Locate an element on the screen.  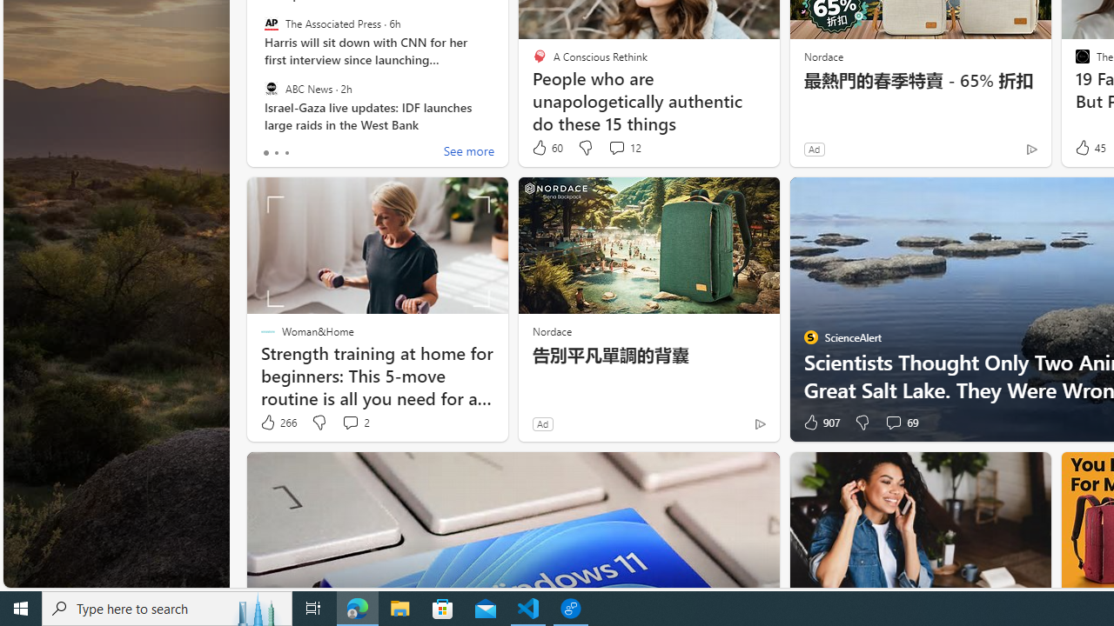
Dislike is located at coordinates (862, 423).